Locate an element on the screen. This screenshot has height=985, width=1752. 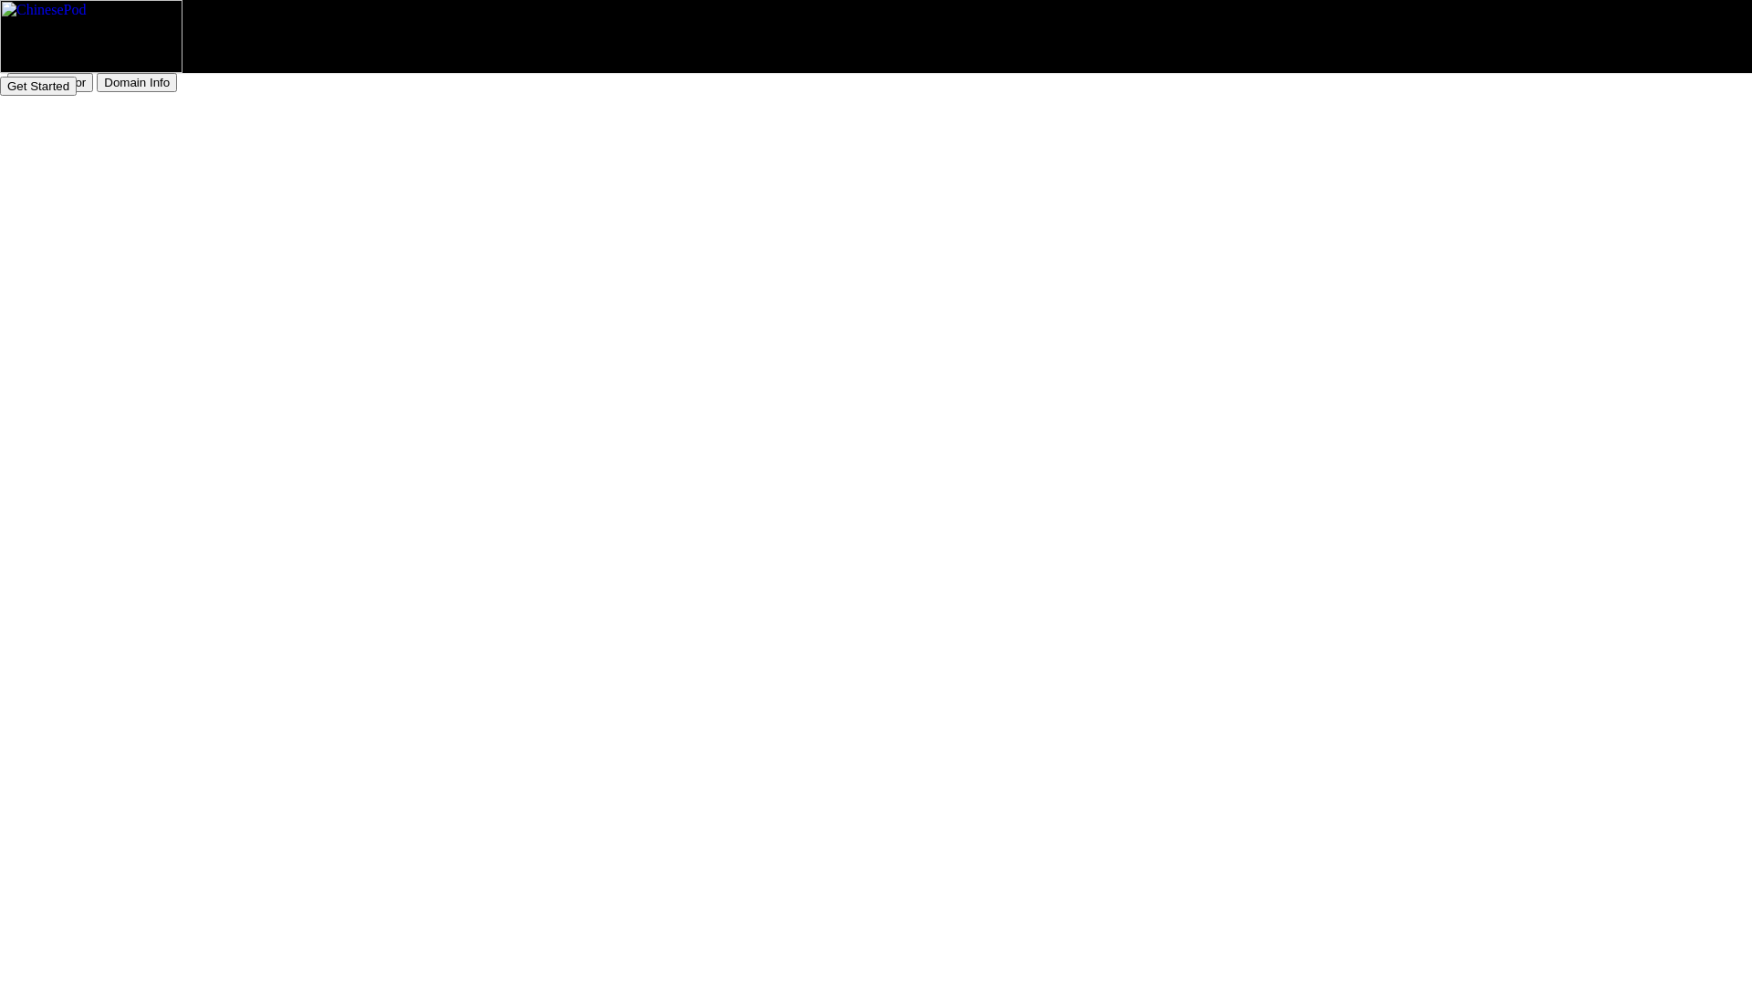
Get Started is located at coordinates (38, 86).